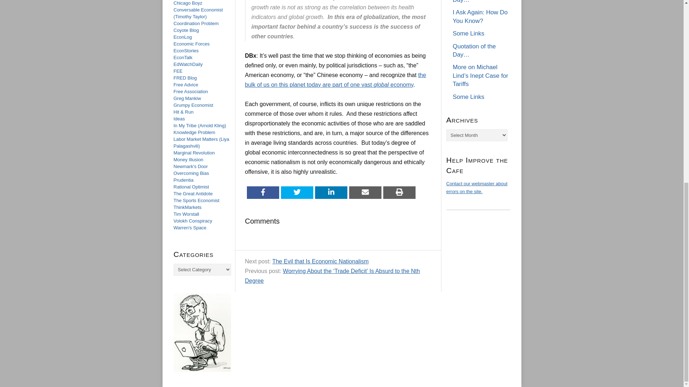 The image size is (689, 387). Describe the element at coordinates (186, 85) in the screenshot. I see `Free Advice` at that location.